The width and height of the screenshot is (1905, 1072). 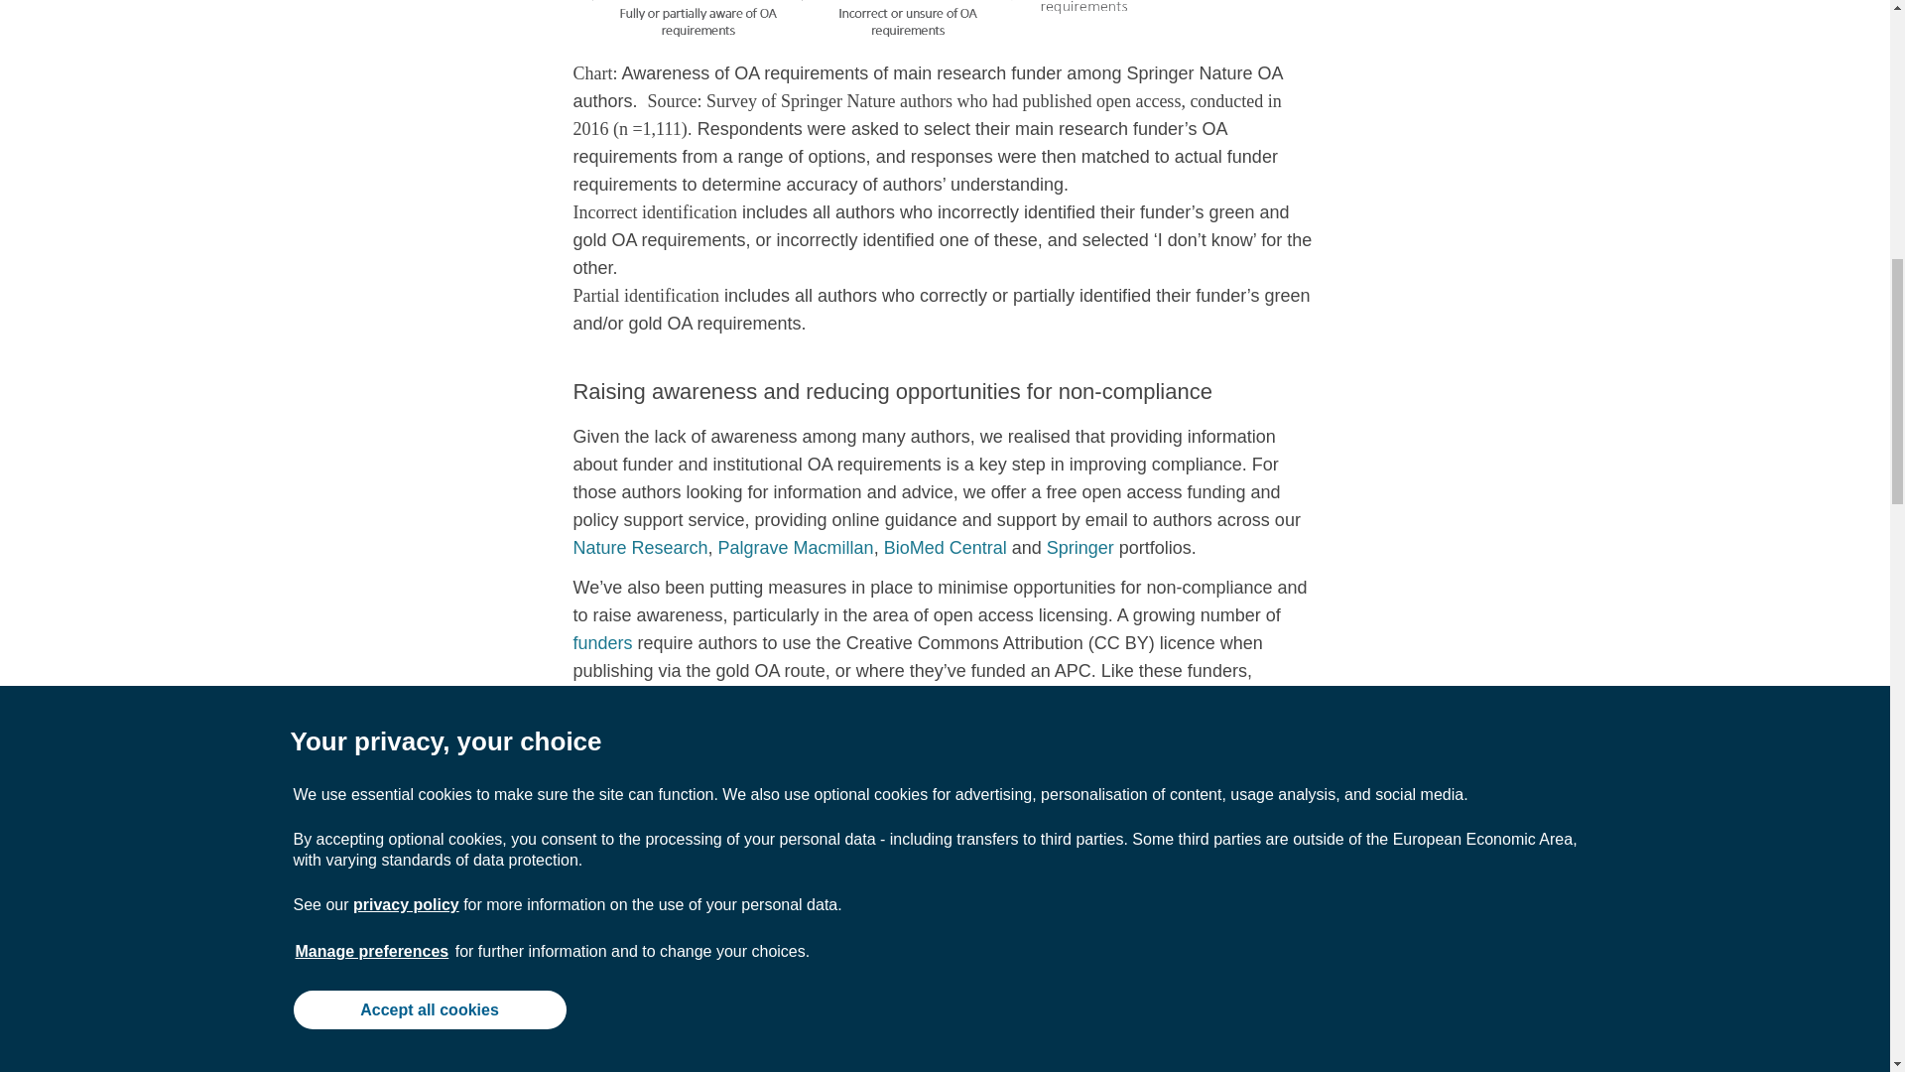 What do you see at coordinates (639, 548) in the screenshot?
I see `Nature Research` at bounding box center [639, 548].